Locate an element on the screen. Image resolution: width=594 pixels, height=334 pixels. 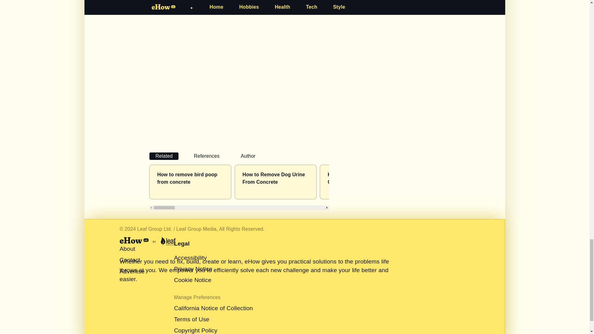
About is located at coordinates (127, 228).